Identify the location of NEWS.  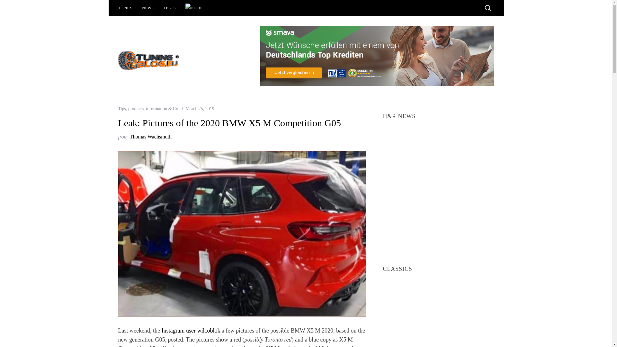
(148, 8).